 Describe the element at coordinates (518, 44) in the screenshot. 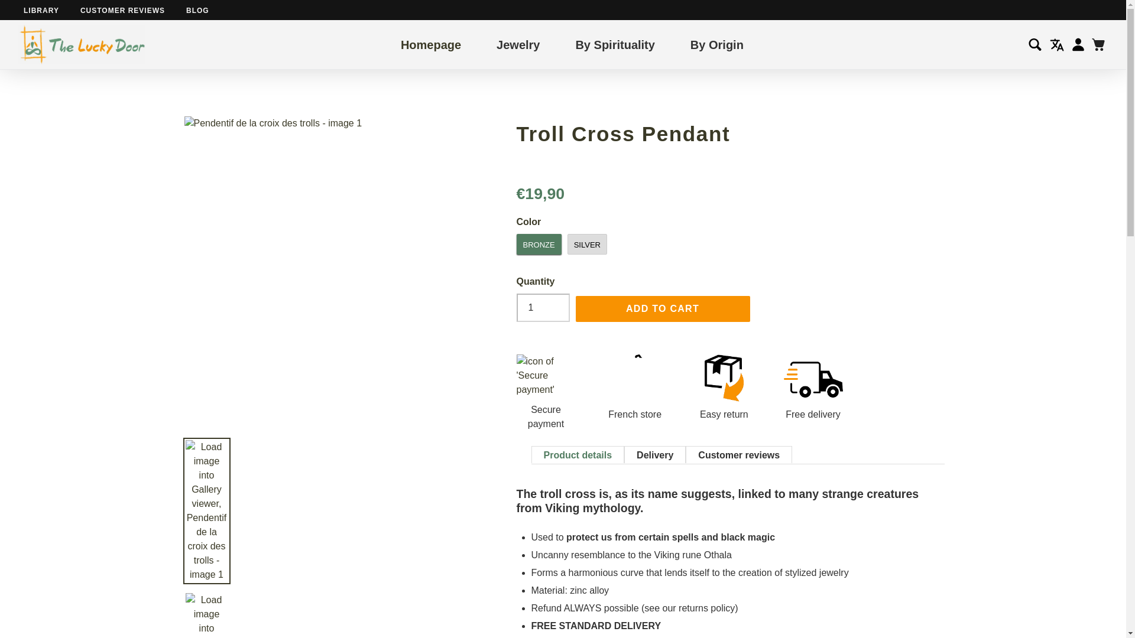

I see `Jewelry` at that location.